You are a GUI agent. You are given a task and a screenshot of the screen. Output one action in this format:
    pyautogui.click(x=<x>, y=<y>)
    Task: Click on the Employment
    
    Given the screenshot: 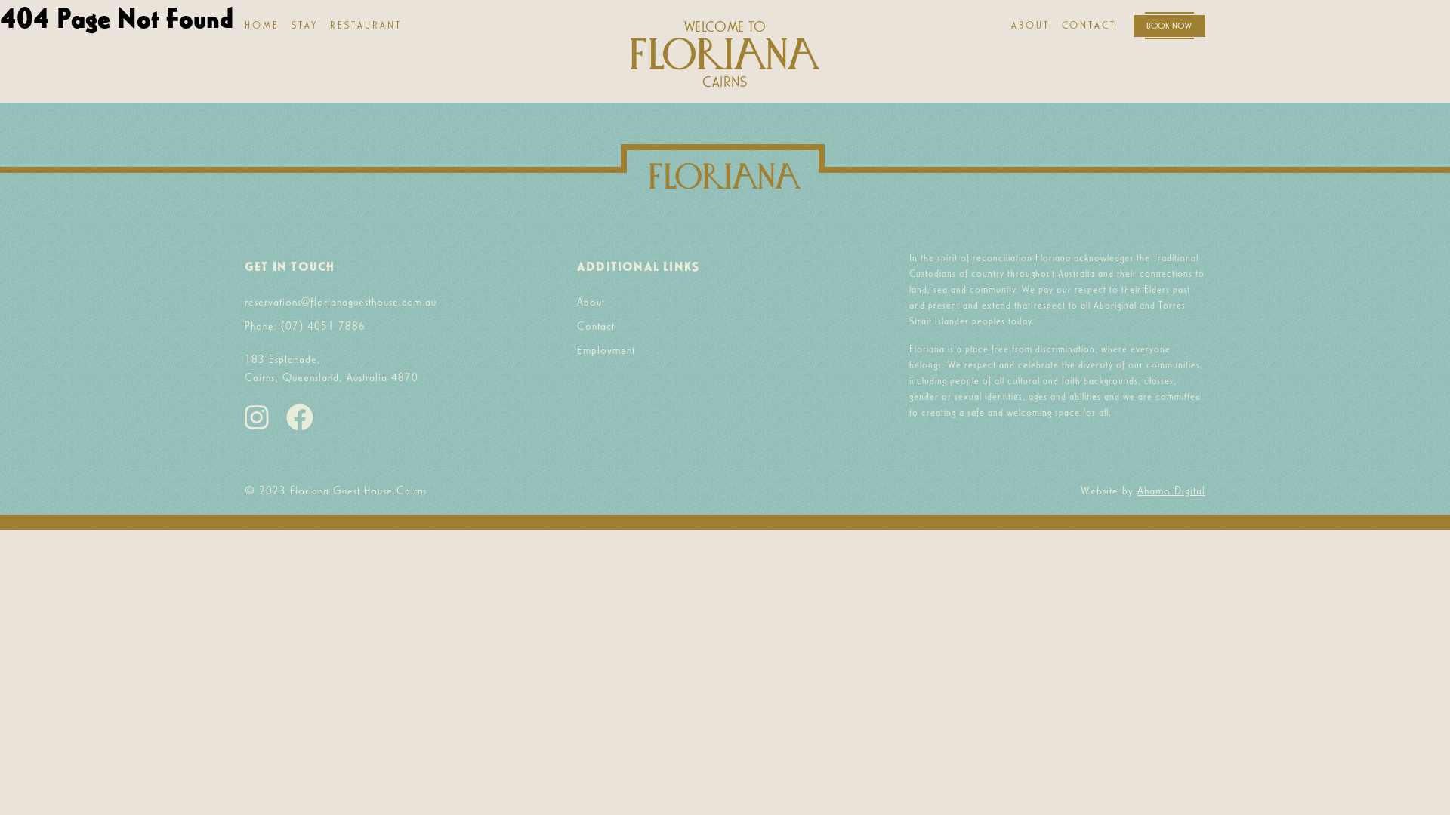 What is the action you would take?
    pyautogui.click(x=606, y=350)
    